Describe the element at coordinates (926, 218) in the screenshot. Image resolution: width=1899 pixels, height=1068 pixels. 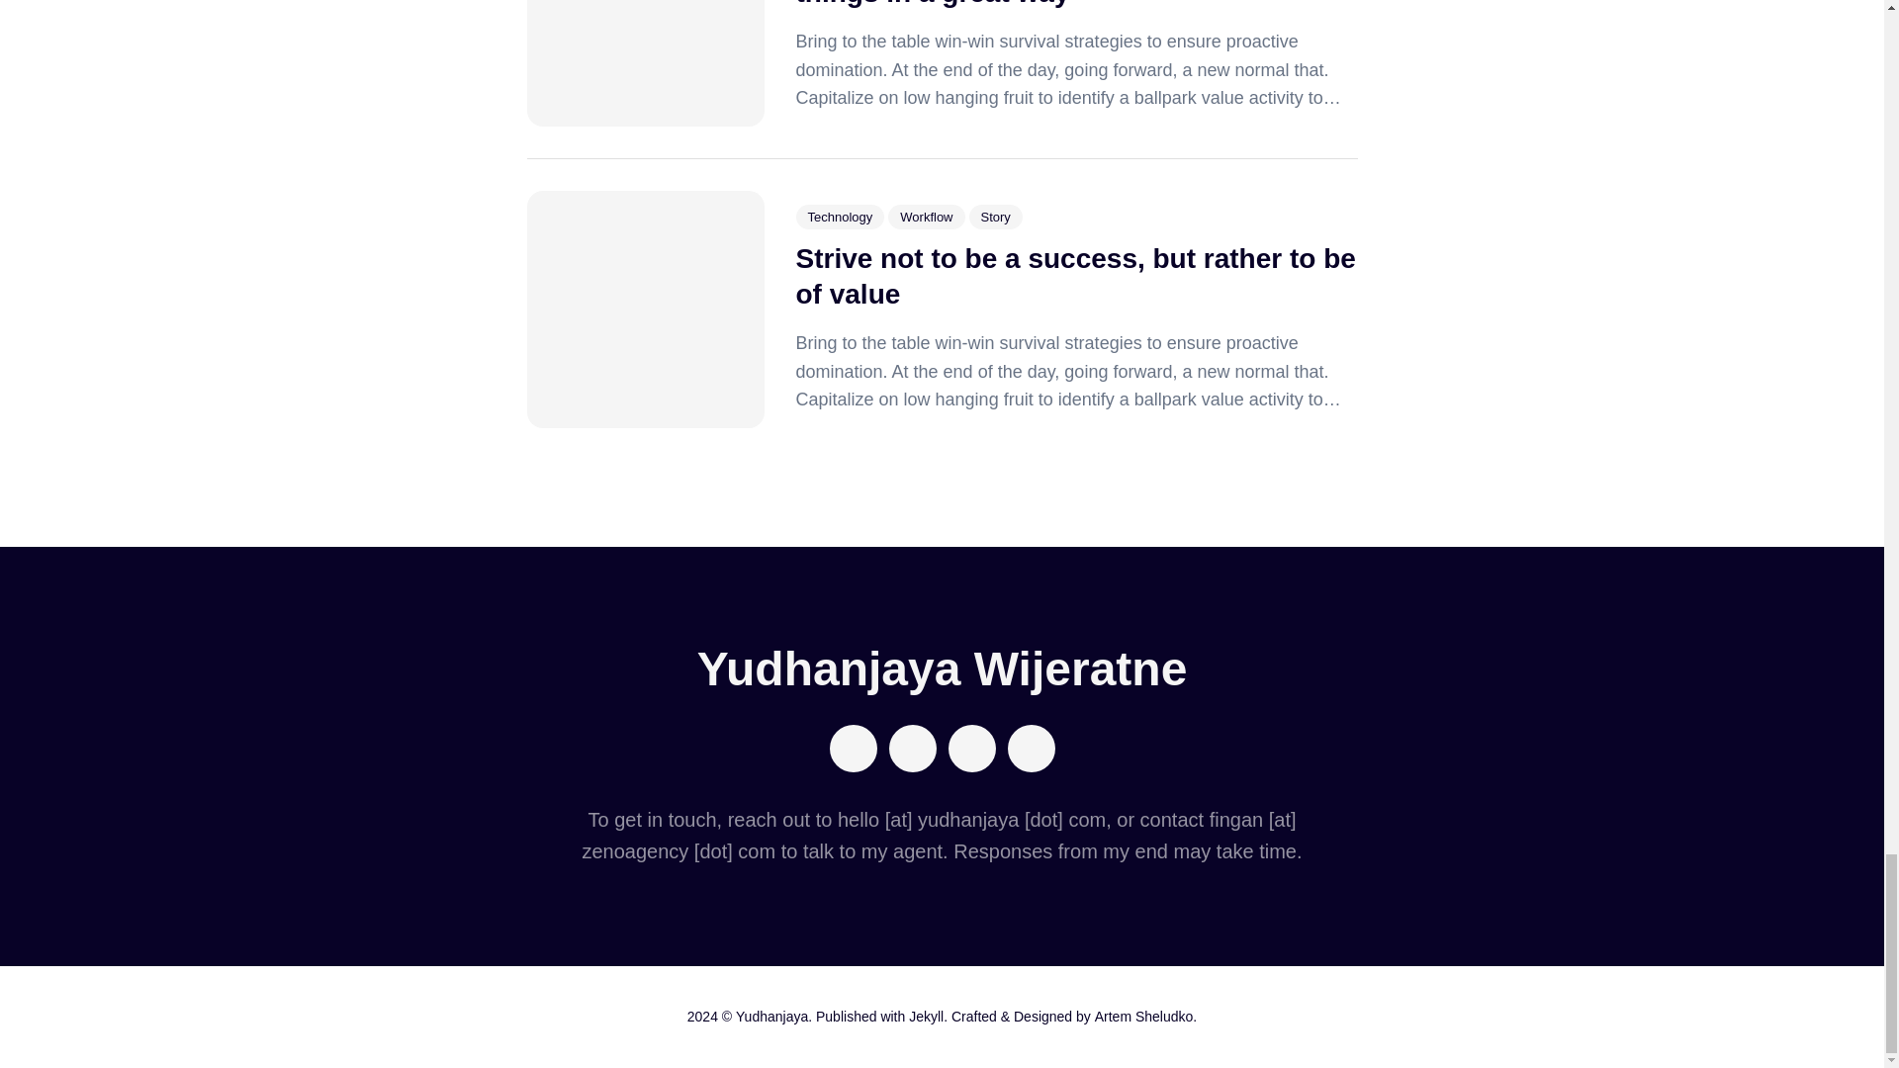
I see `Workflow` at that location.